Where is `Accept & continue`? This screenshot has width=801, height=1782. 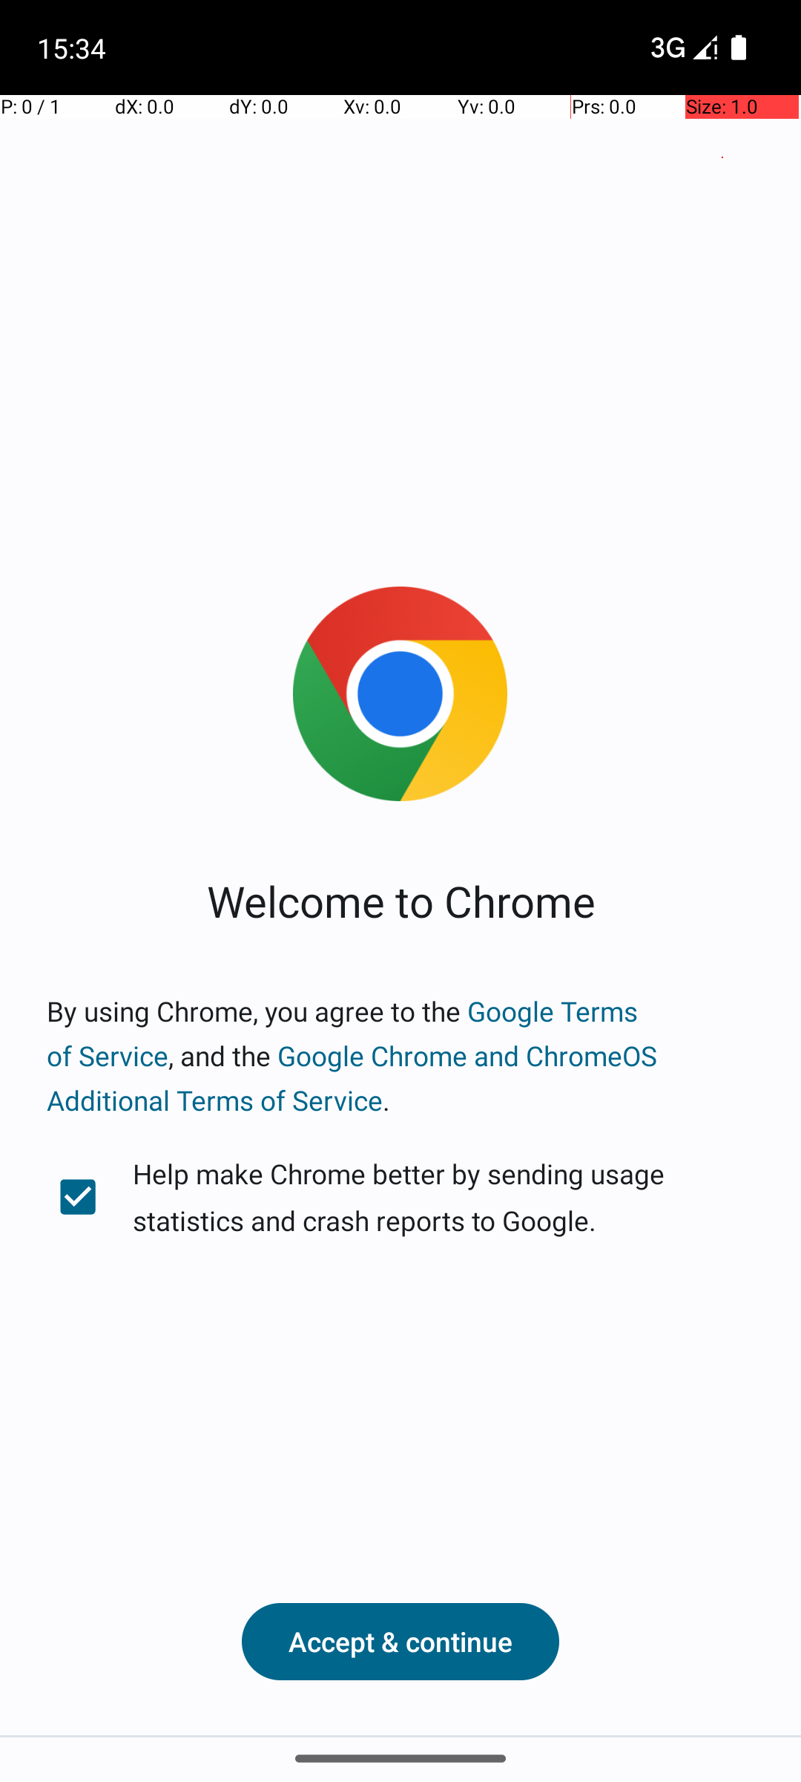
Accept & continue is located at coordinates (400, 1642).